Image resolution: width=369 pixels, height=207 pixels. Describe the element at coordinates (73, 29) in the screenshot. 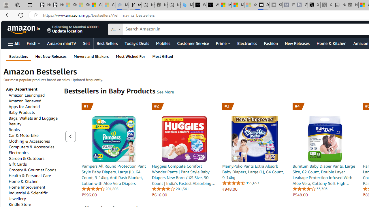

I see `Delivering to Mumbai 400001 Update location` at that location.